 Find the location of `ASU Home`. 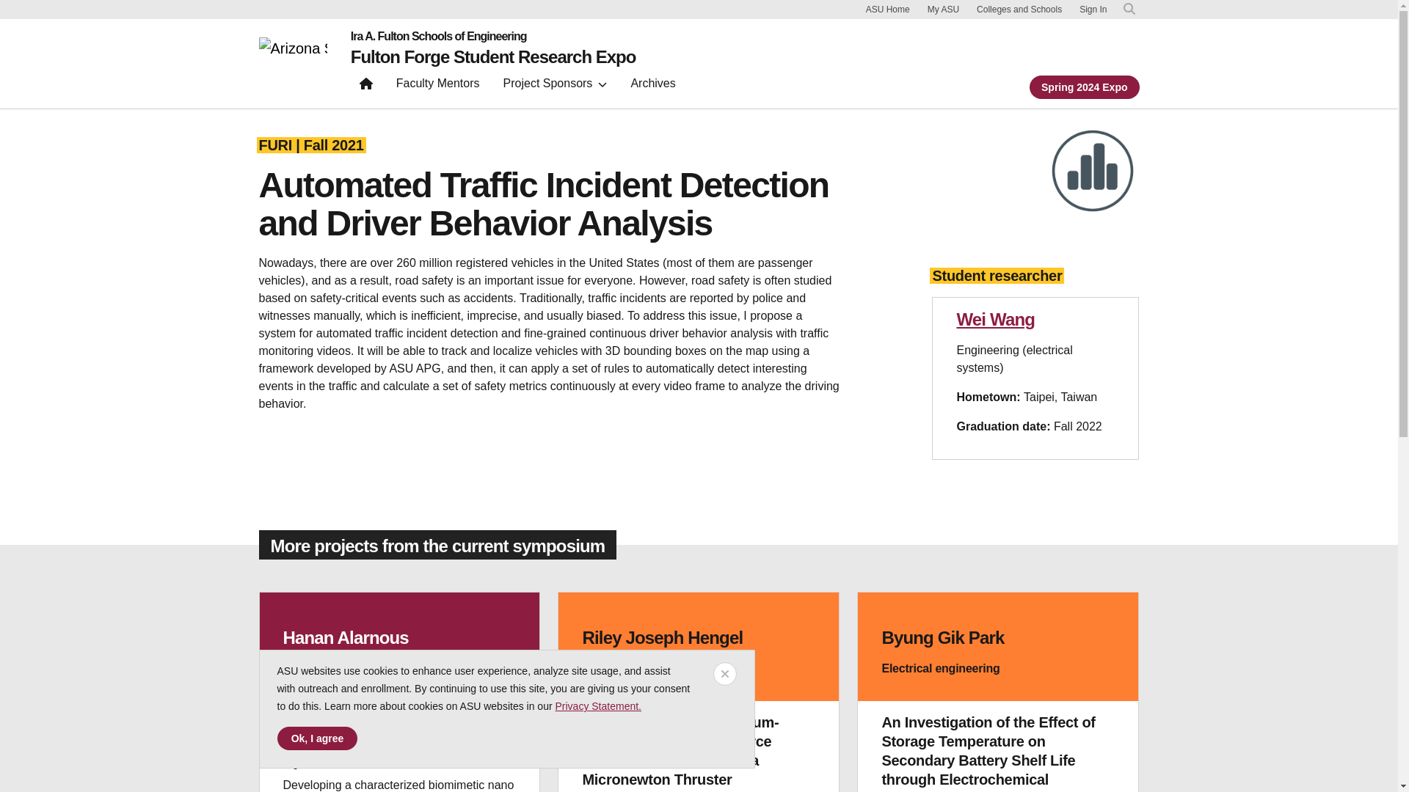

ASU Home is located at coordinates (888, 9).